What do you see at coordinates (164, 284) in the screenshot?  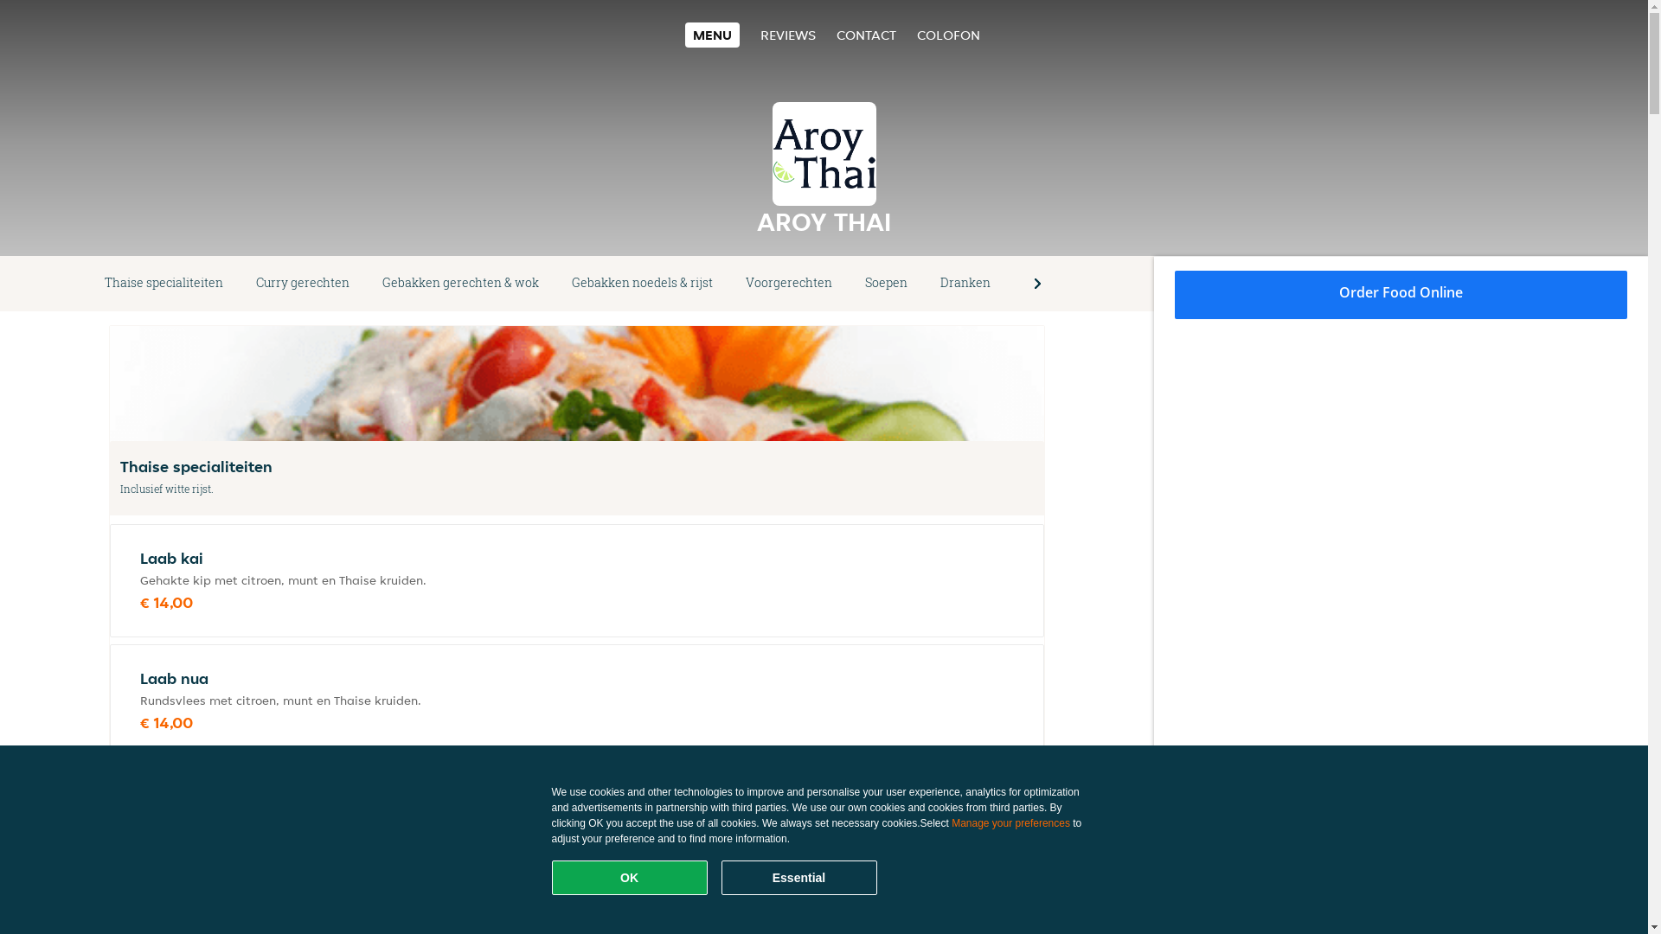 I see `Thaise specialiteiten` at bounding box center [164, 284].